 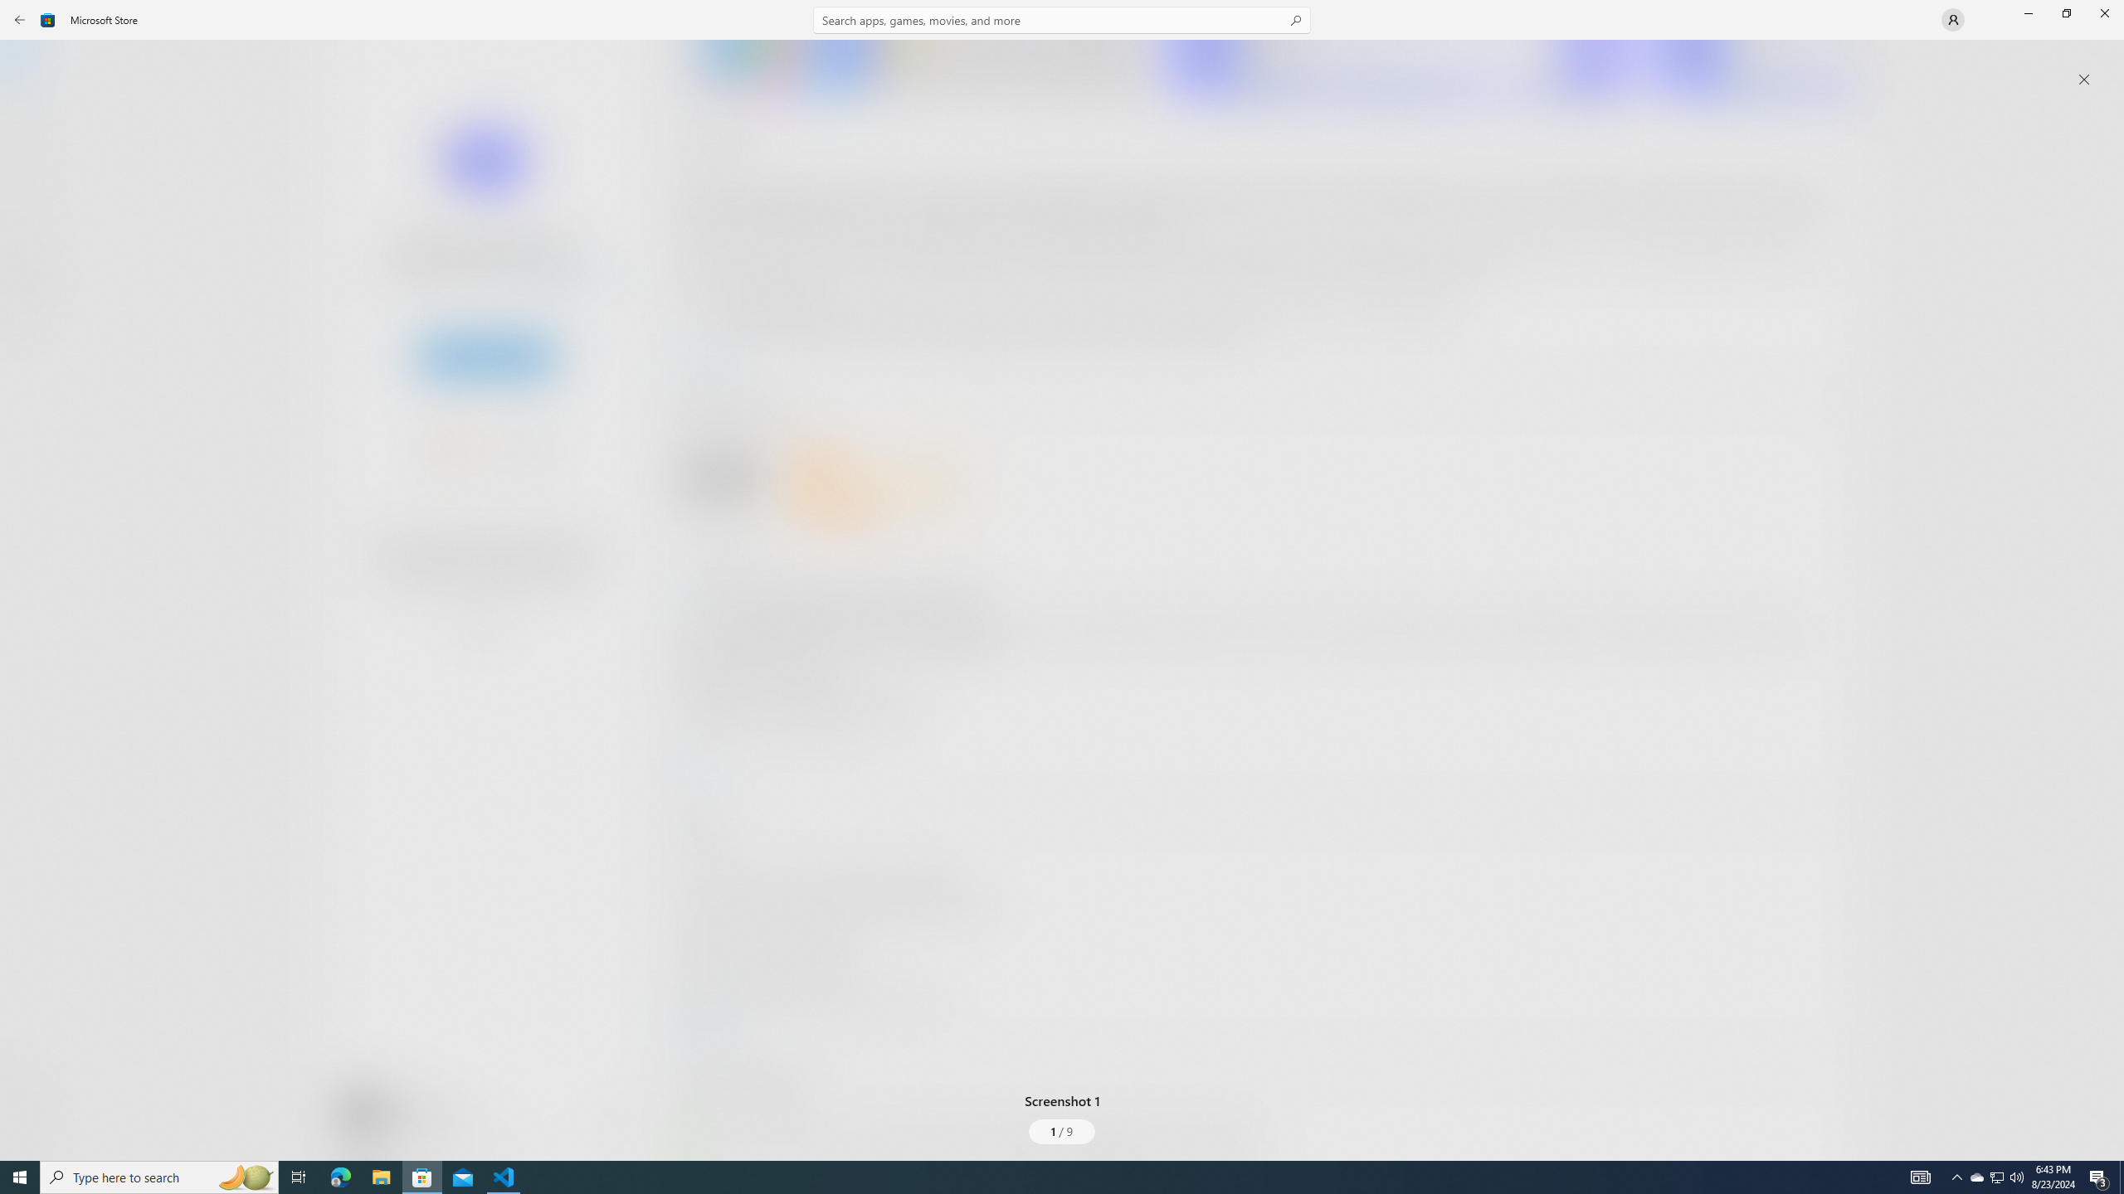 I want to click on Entertainment, so click(x=30, y=271).